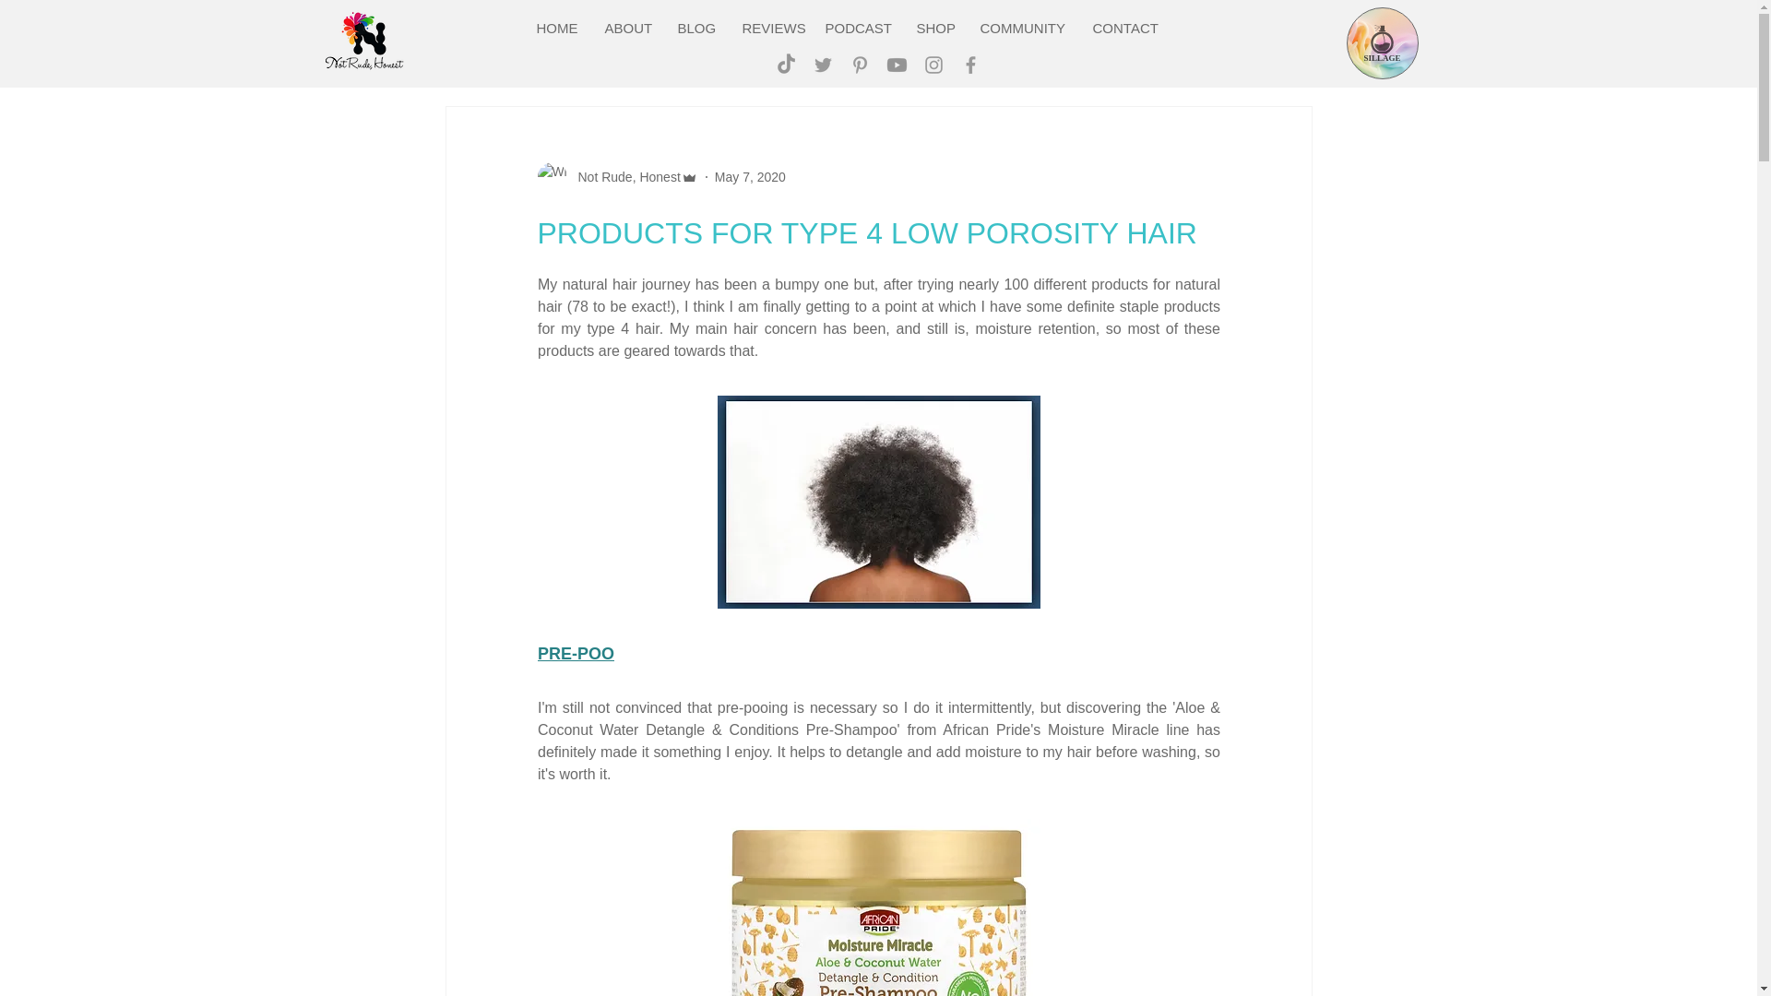 Image resolution: width=1771 pixels, height=996 pixels. I want to click on Not Rude, Honest, so click(616, 177).